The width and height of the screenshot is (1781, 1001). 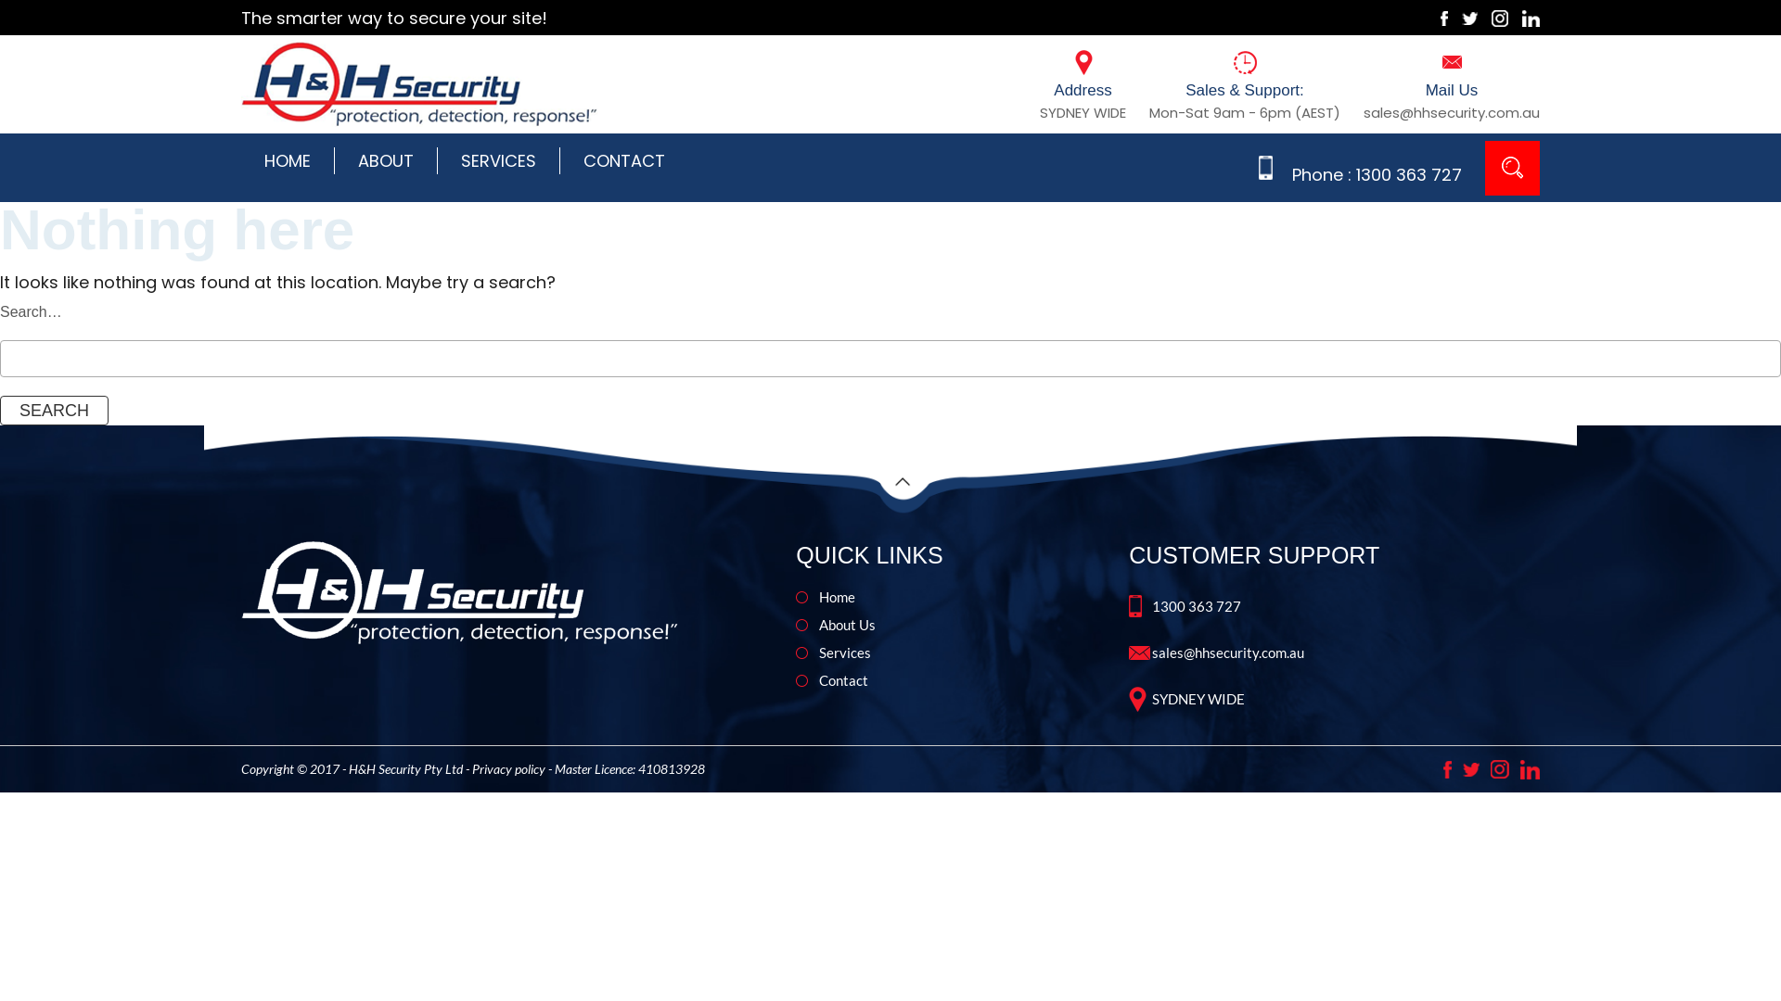 I want to click on HOME, so click(x=288, y=161).